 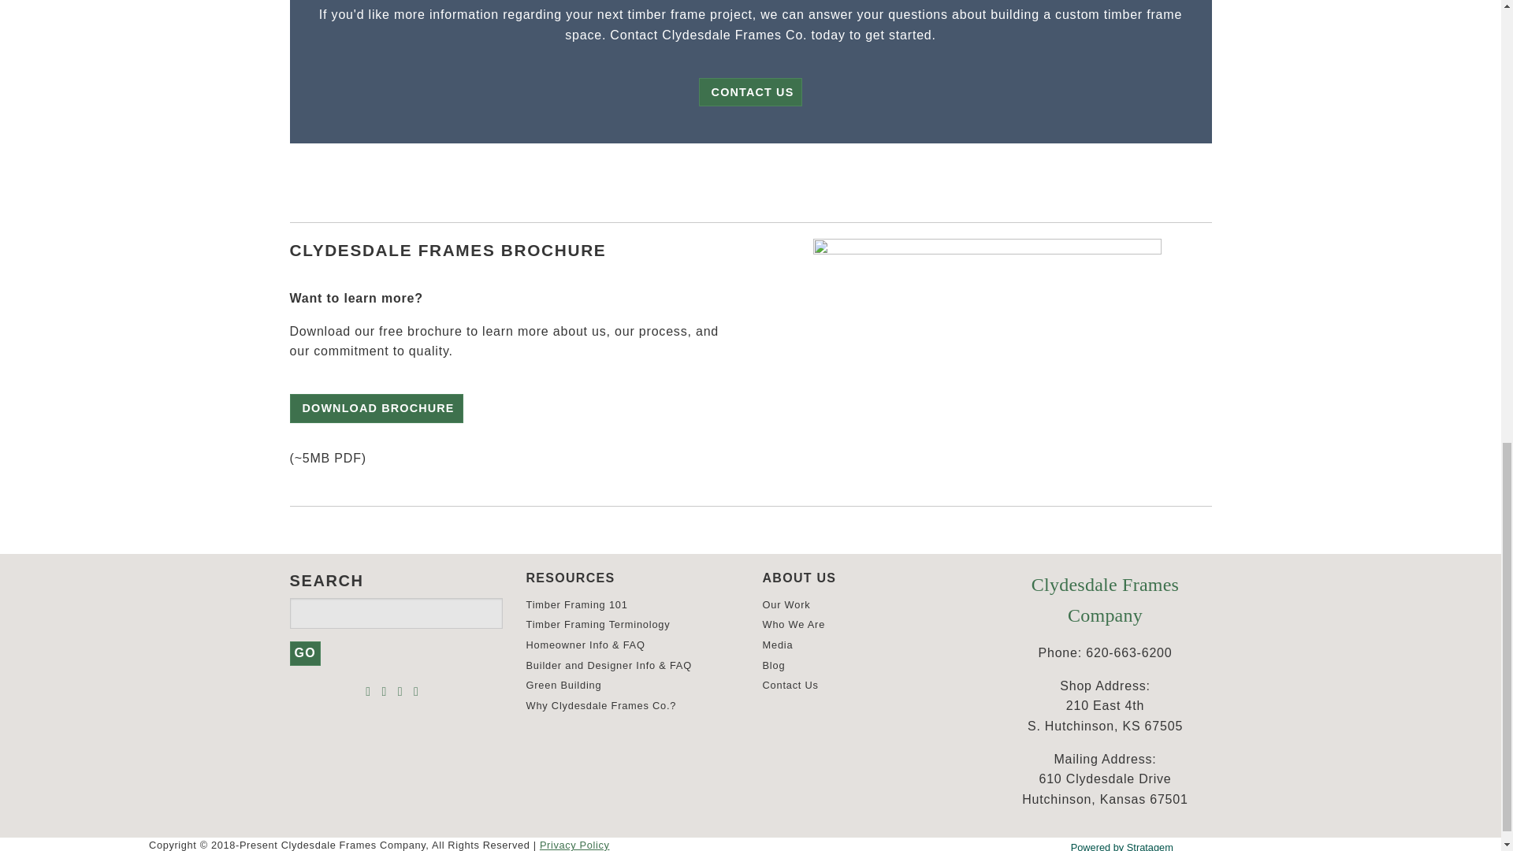 I want to click on Who We Are, so click(x=794, y=624).